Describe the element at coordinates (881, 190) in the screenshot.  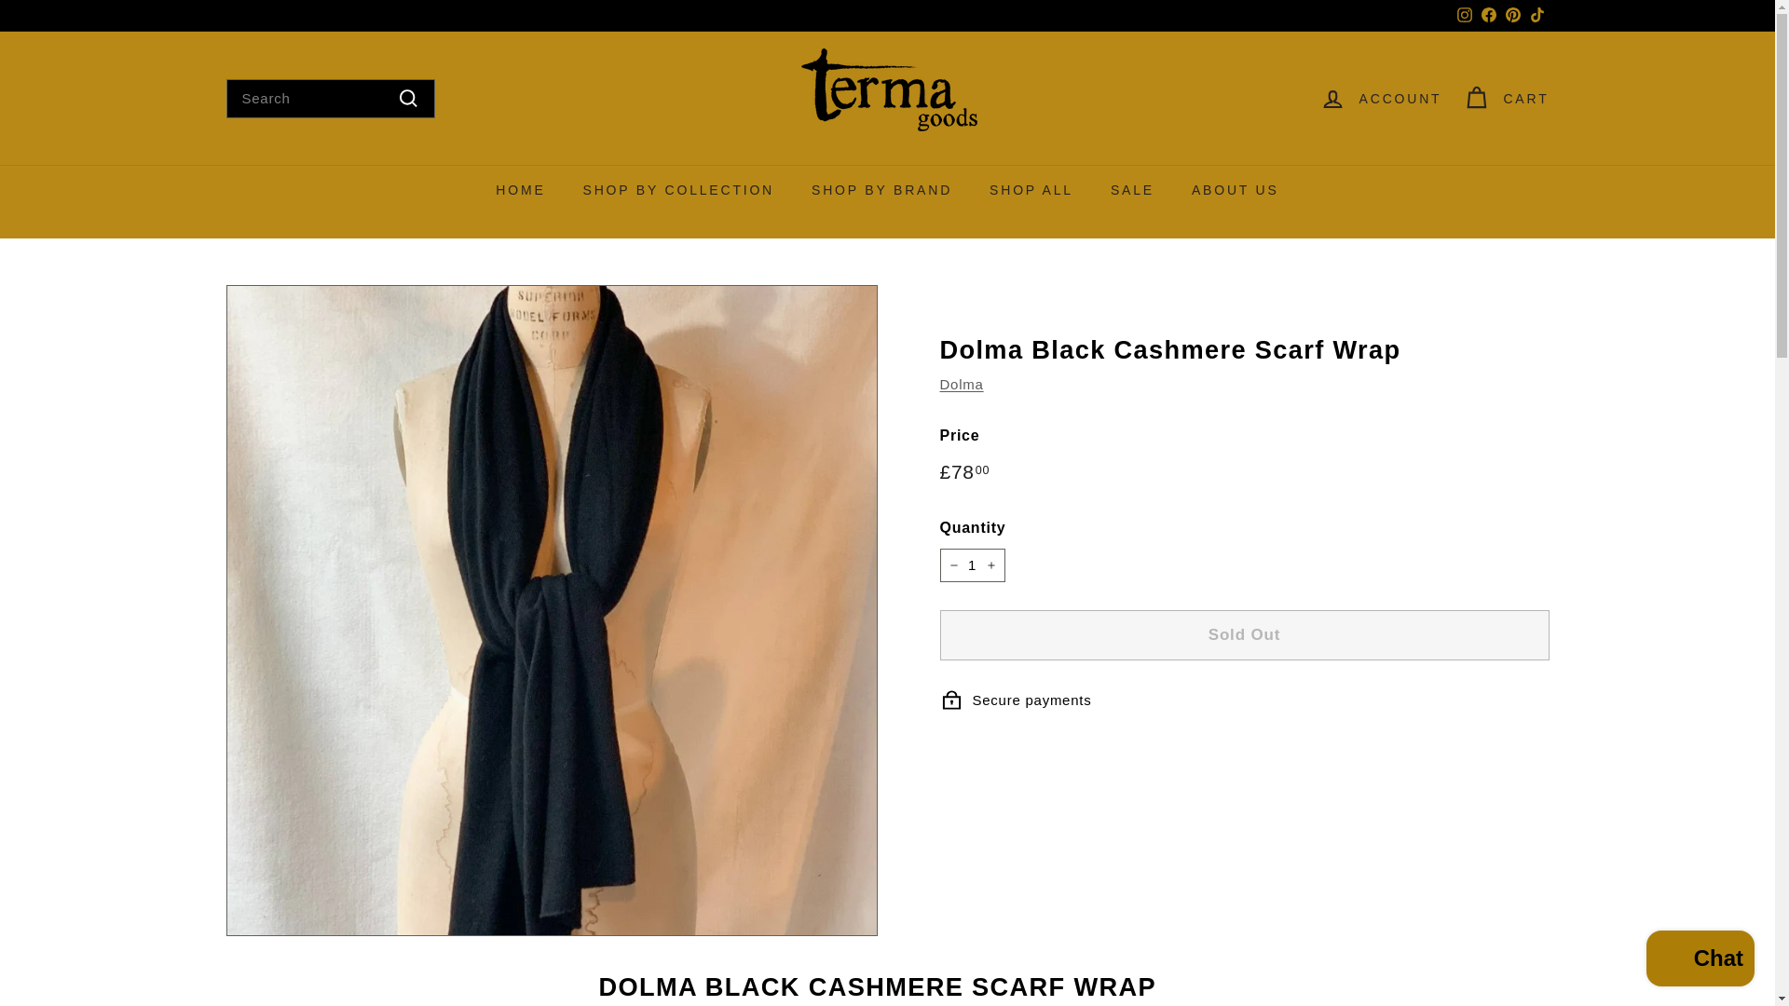
I see `SHOP BY BRAND` at that location.